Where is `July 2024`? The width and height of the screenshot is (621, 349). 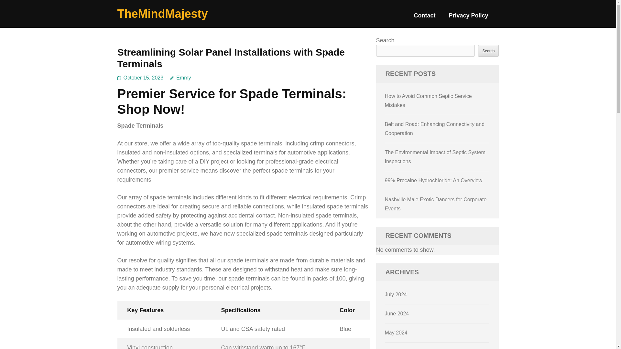 July 2024 is located at coordinates (396, 294).